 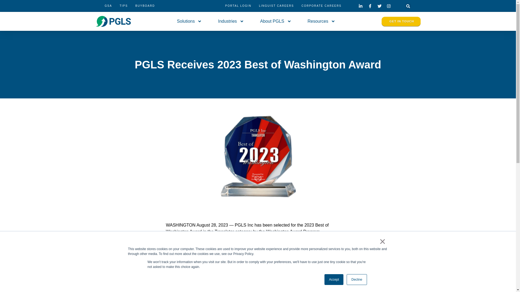 What do you see at coordinates (334, 280) in the screenshot?
I see `Accept` at bounding box center [334, 280].